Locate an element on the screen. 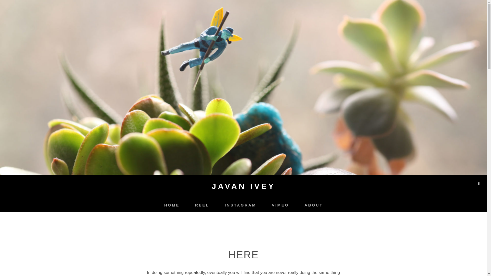 The height and width of the screenshot is (276, 491). REEL is located at coordinates (202, 205).